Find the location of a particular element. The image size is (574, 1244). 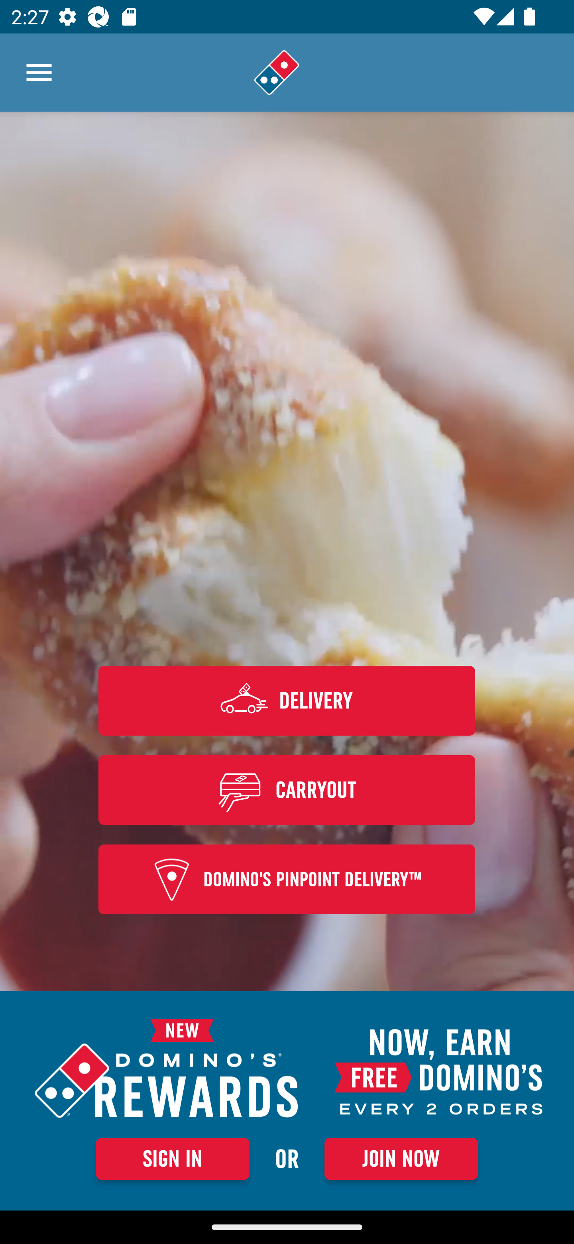

DELIVERY is located at coordinates (287, 700).